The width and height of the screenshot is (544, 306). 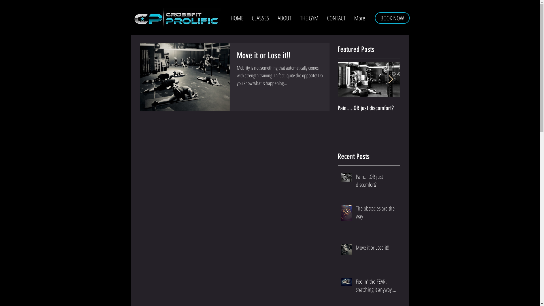 What do you see at coordinates (237, 18) in the screenshot?
I see `HOME` at bounding box center [237, 18].